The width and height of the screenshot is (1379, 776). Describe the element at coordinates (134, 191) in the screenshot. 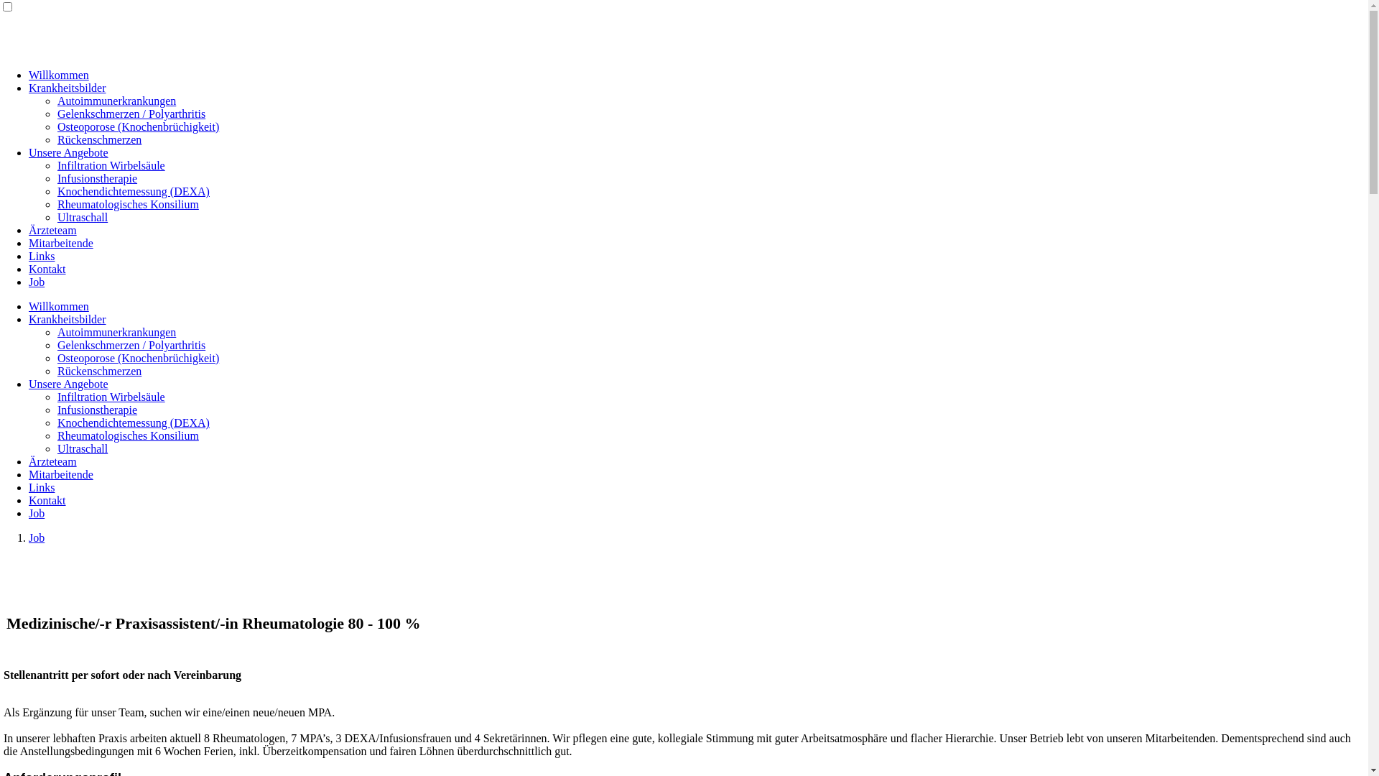

I see `Knochendichtemessung (DEXA)` at that location.